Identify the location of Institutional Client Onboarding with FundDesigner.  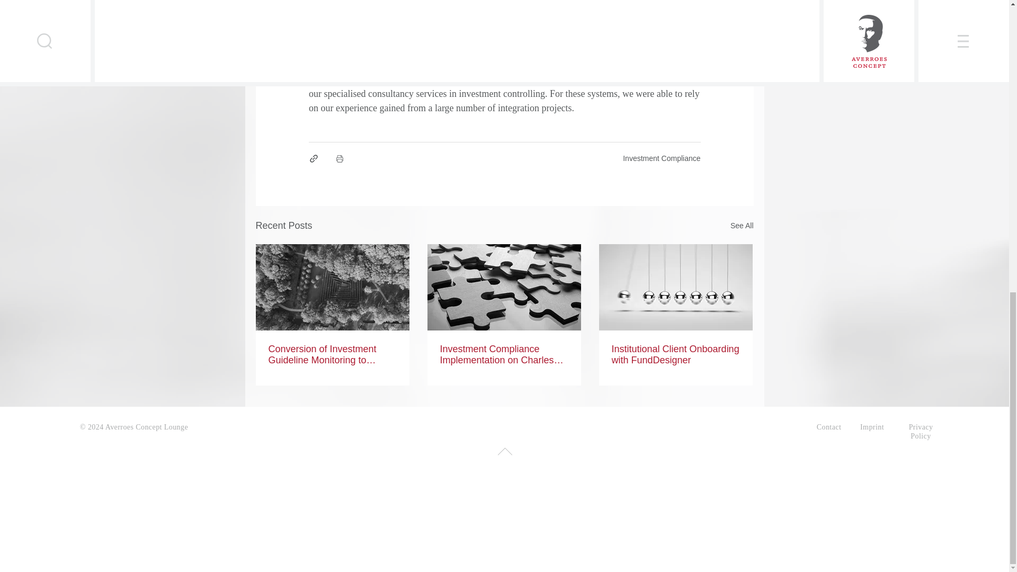
(675, 355).